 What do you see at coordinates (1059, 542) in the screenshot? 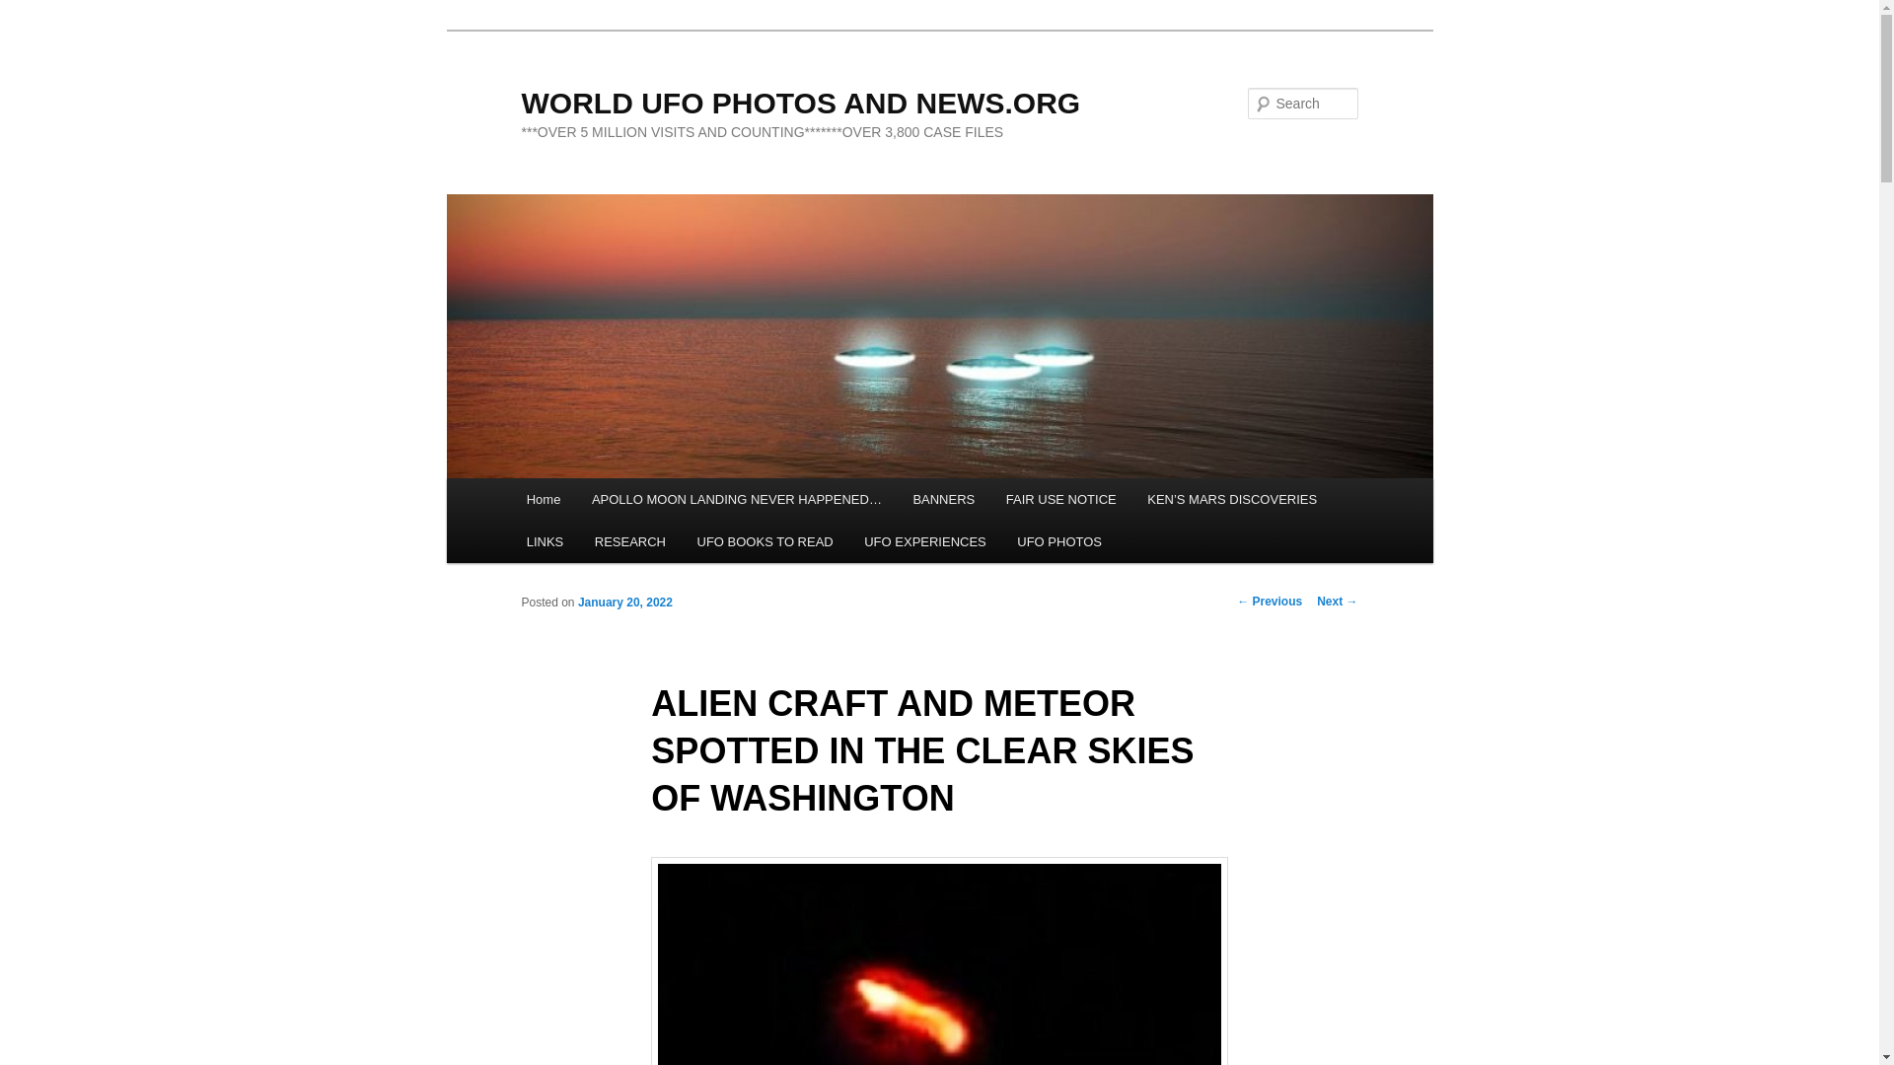
I see `UFO PHOTOS` at bounding box center [1059, 542].